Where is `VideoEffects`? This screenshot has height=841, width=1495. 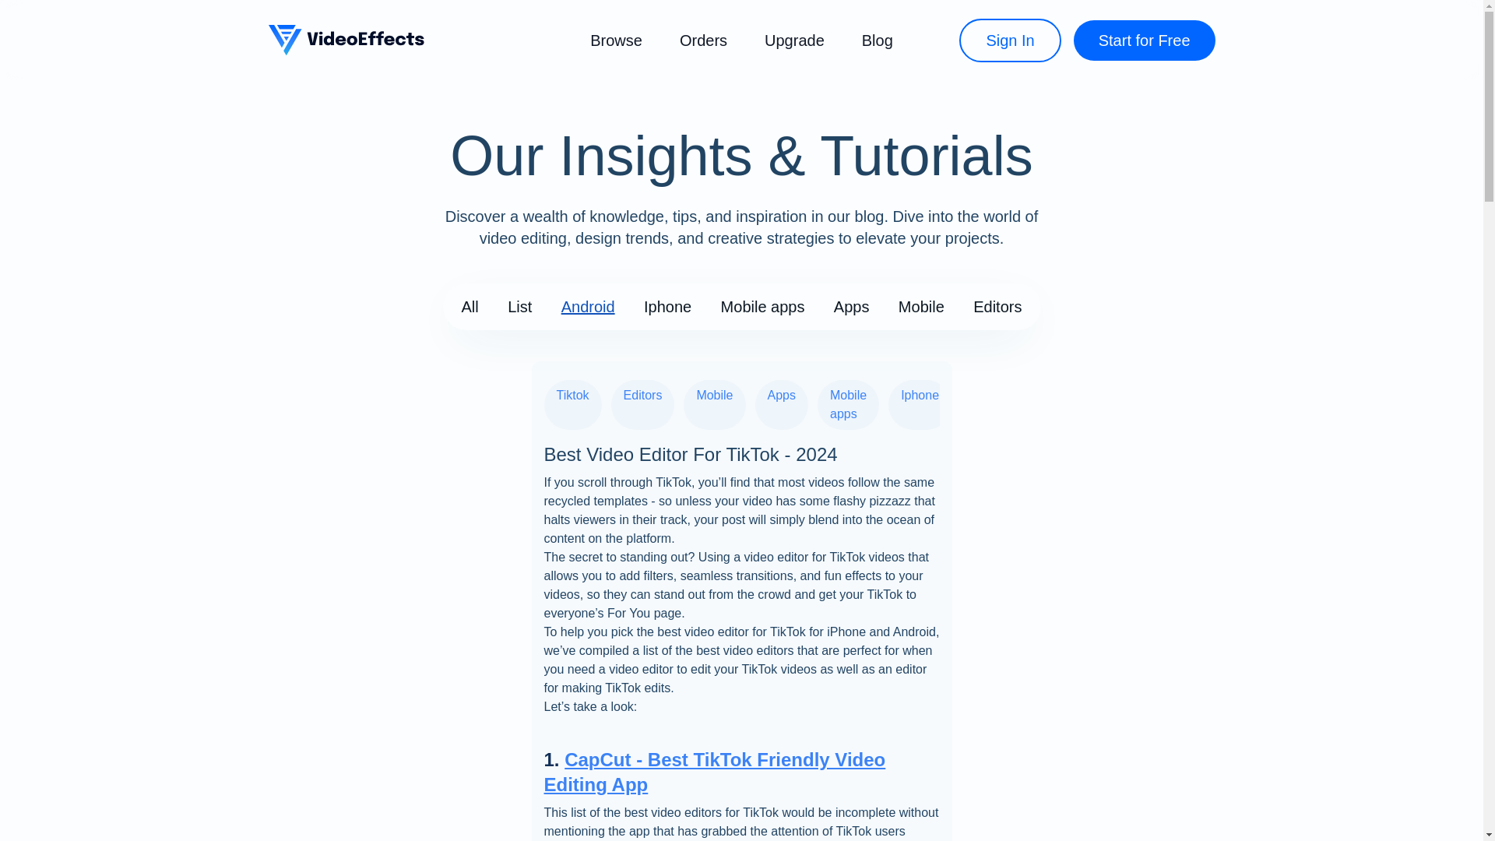
VideoEffects is located at coordinates (345, 40).